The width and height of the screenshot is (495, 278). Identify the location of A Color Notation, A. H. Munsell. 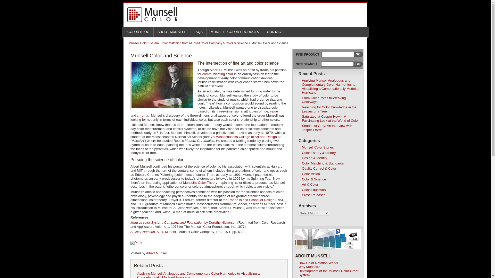
(154, 232).